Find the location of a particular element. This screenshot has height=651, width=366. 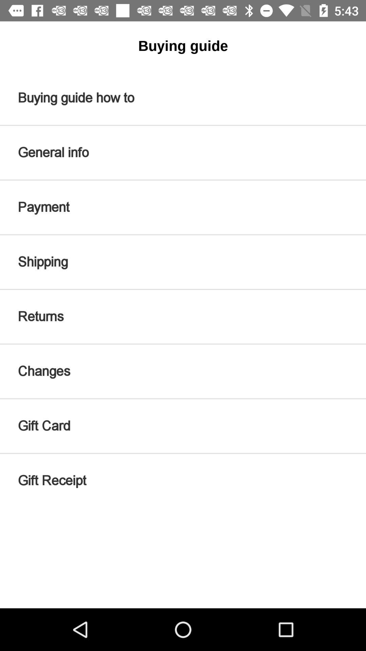

open the item above the gift card is located at coordinates (183, 371).